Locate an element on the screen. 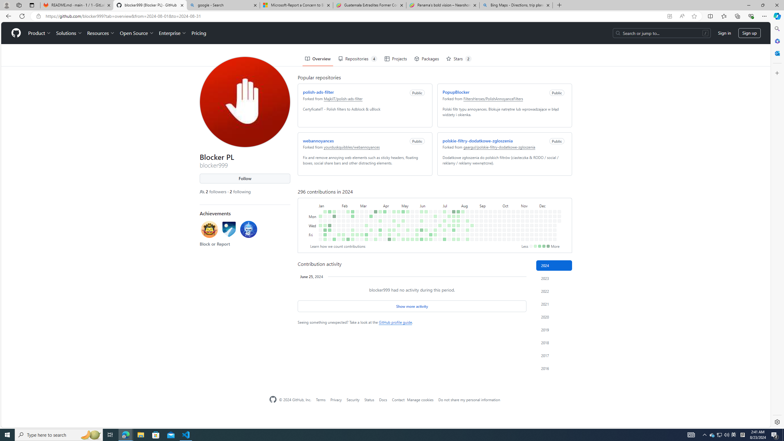  No contributions on May 27th. is located at coordinates (415, 194).